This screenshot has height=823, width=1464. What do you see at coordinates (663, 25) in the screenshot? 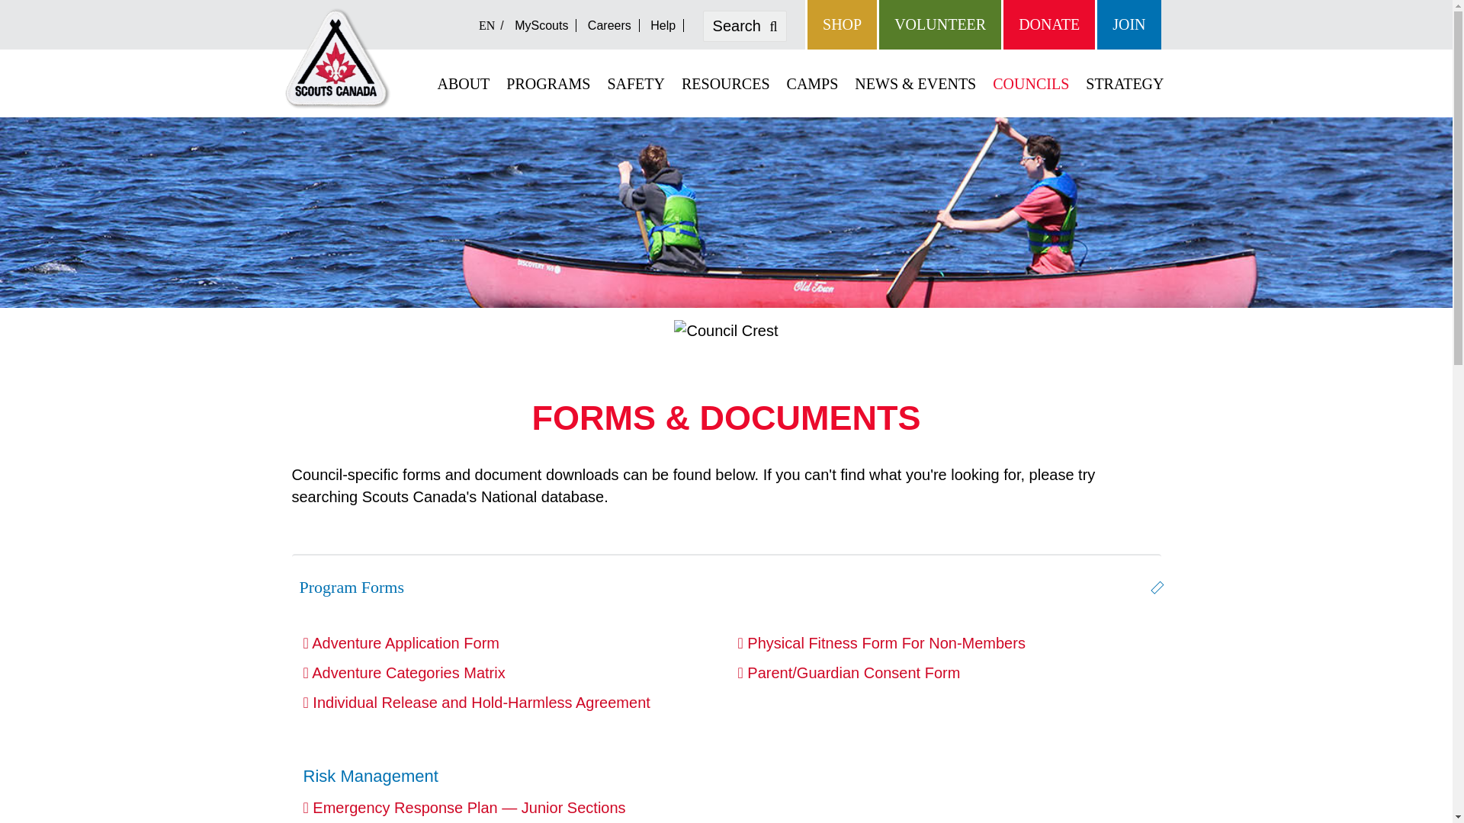
I see `Help` at bounding box center [663, 25].